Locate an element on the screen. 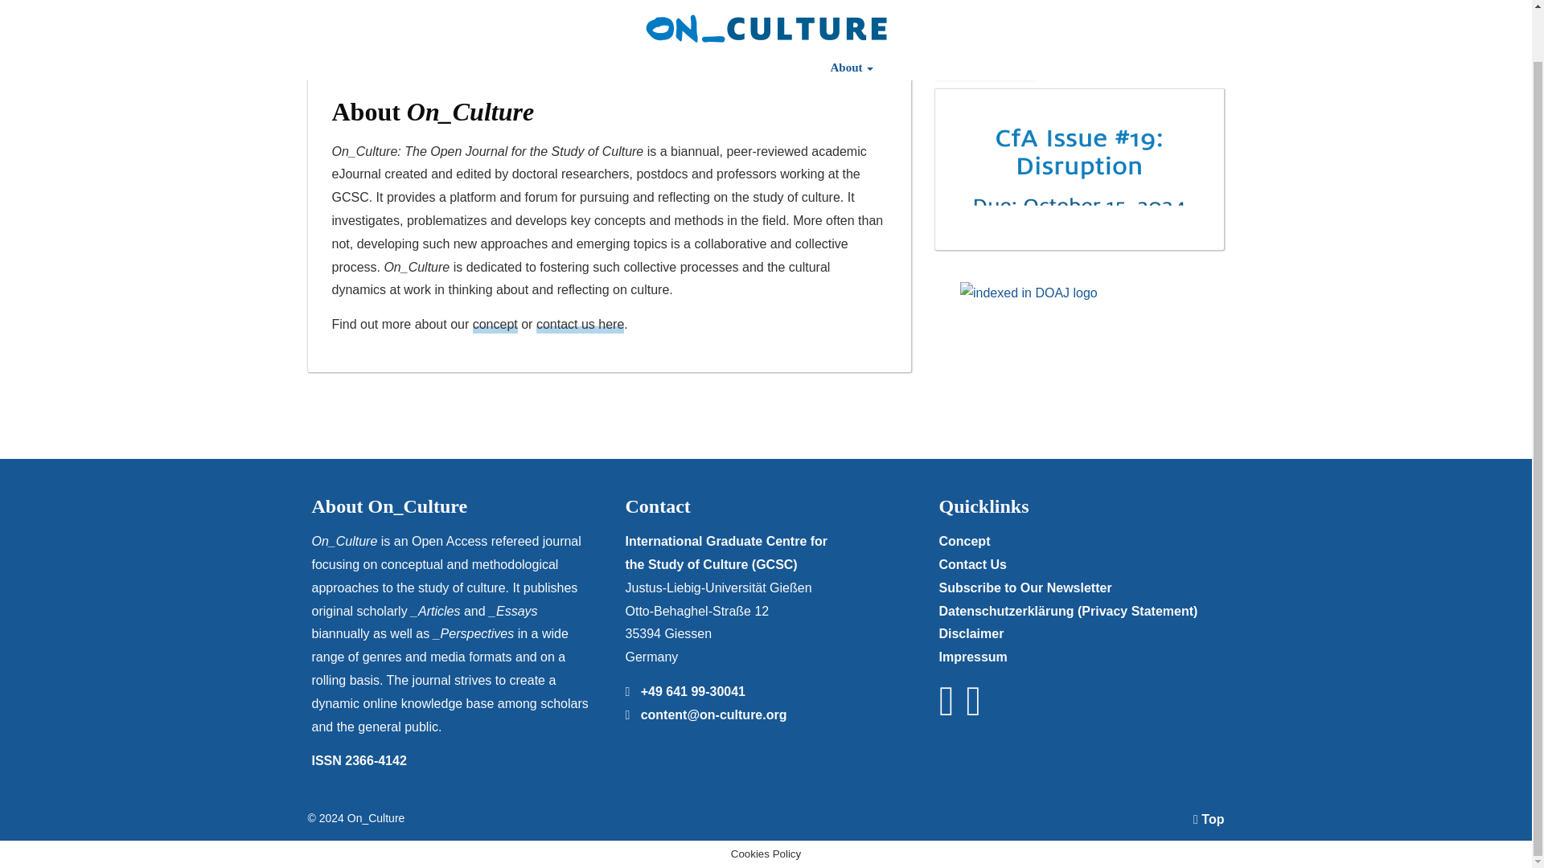 The height and width of the screenshot is (868, 1544). Contact Us is located at coordinates (972, 564).